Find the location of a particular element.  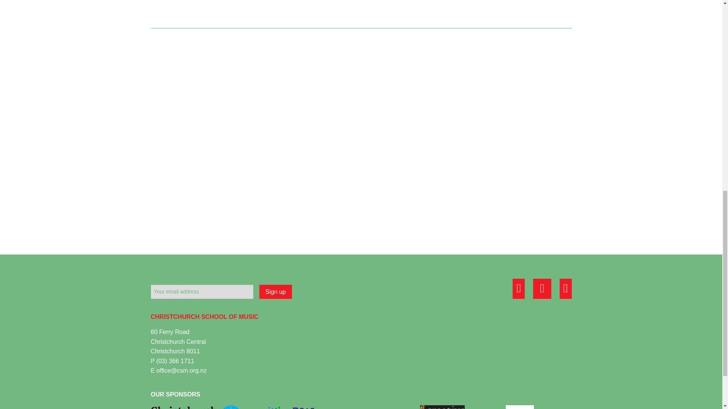

Sign up is located at coordinates (275, 292).